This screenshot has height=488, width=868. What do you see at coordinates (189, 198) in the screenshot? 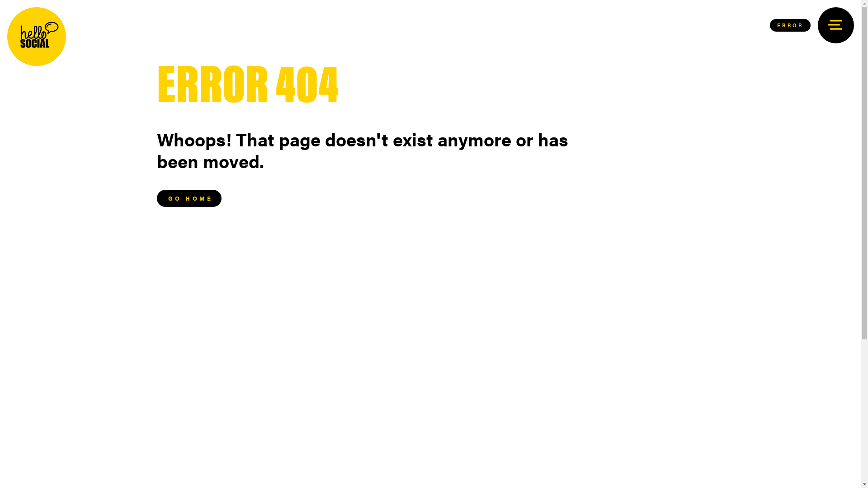
I see `GO HOME` at bounding box center [189, 198].